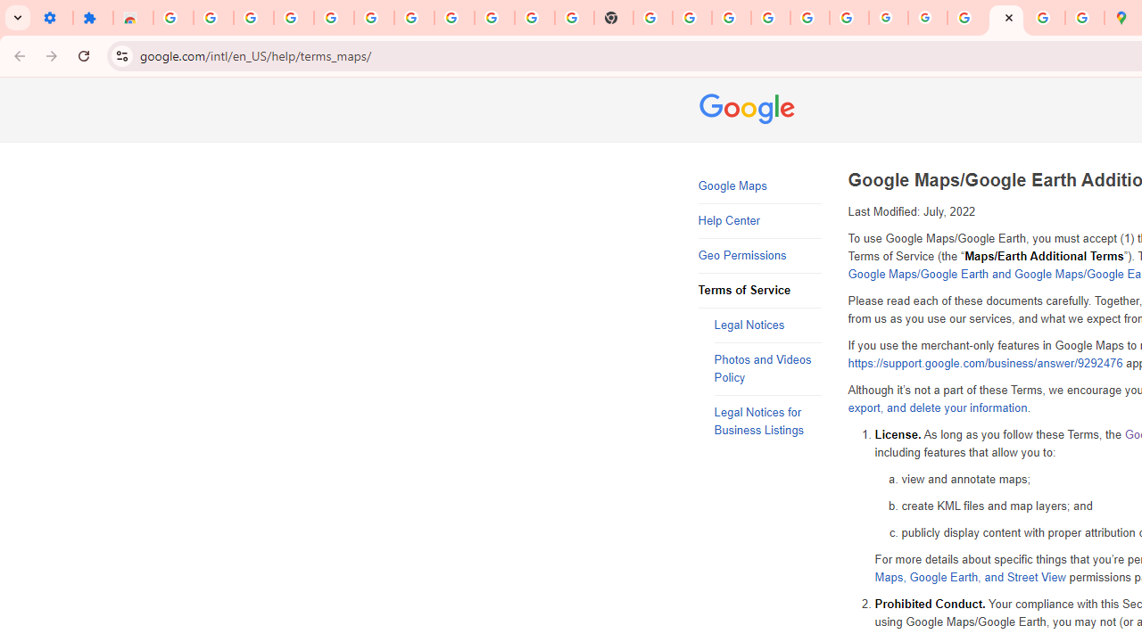 The width and height of the screenshot is (1142, 642). What do you see at coordinates (52, 55) in the screenshot?
I see `Forward` at bounding box center [52, 55].